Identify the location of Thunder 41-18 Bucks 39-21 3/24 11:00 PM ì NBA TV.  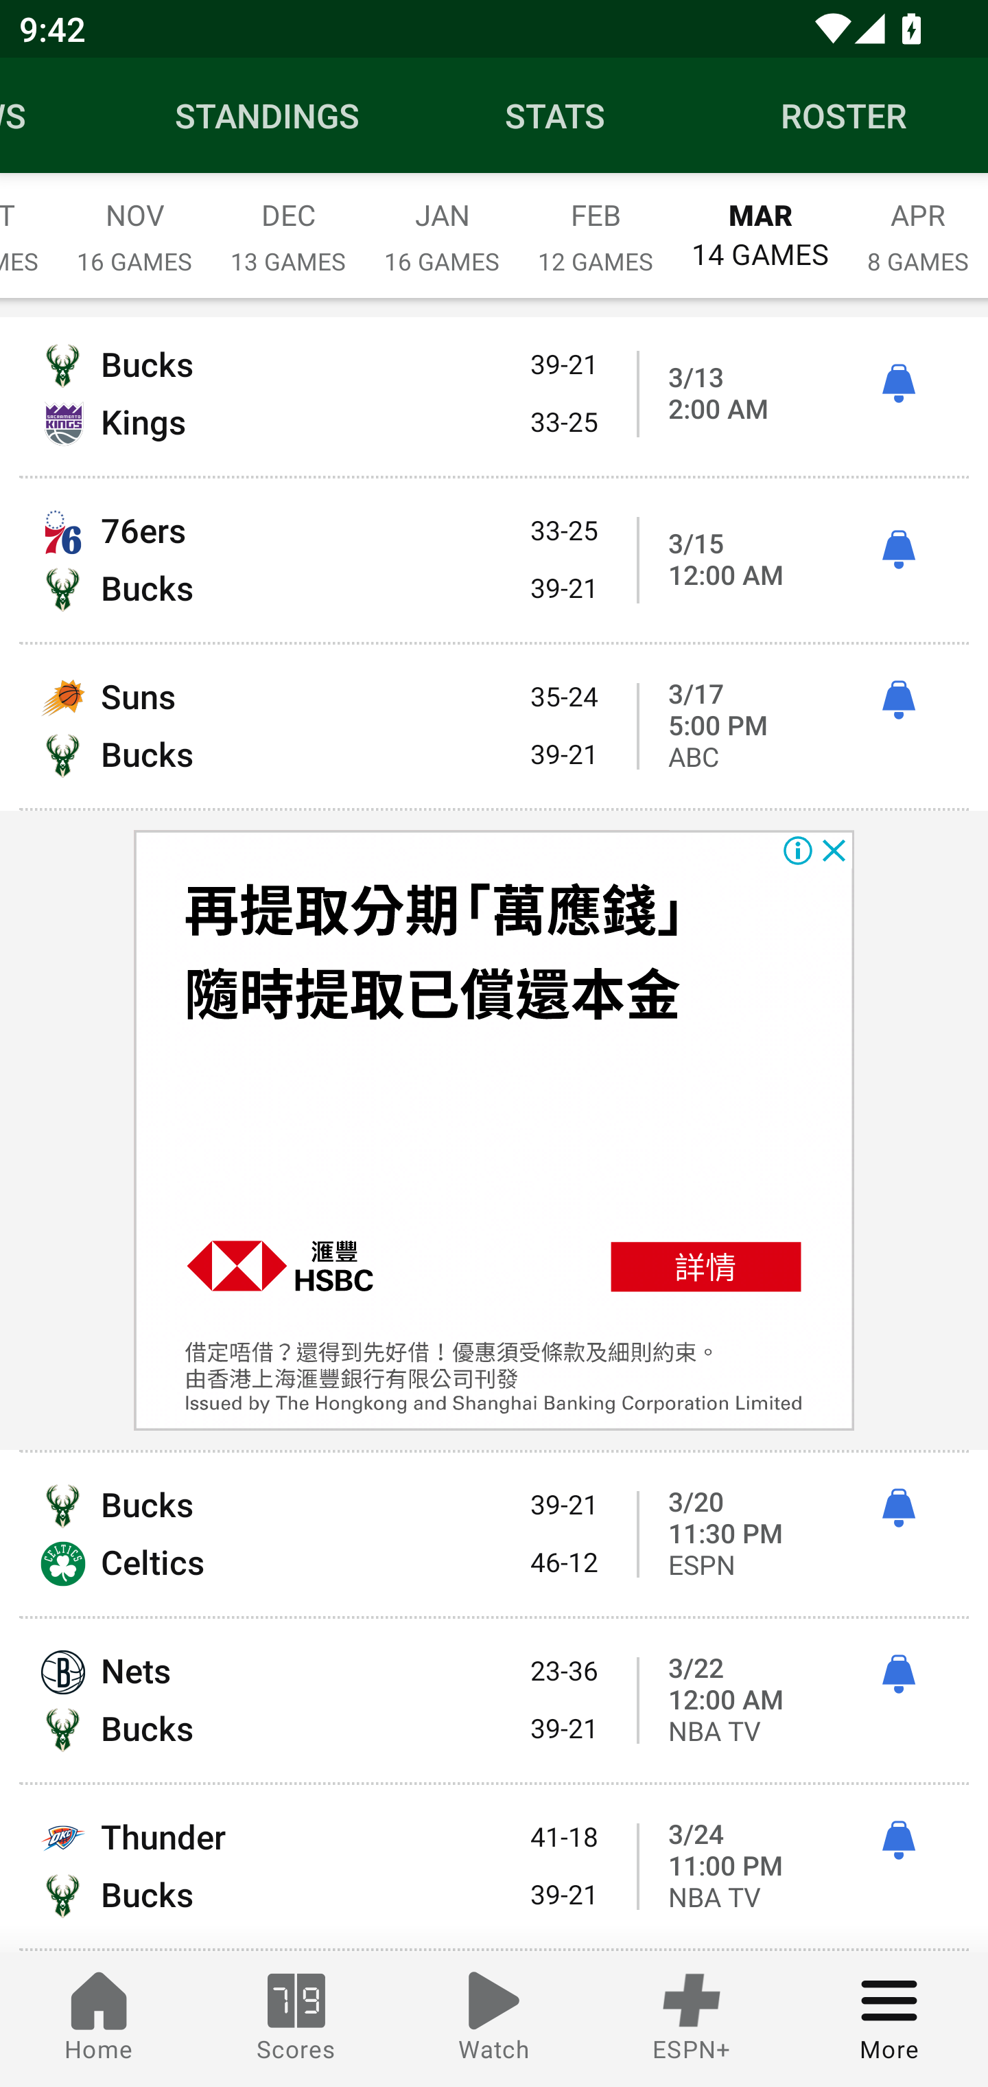
(494, 1867).